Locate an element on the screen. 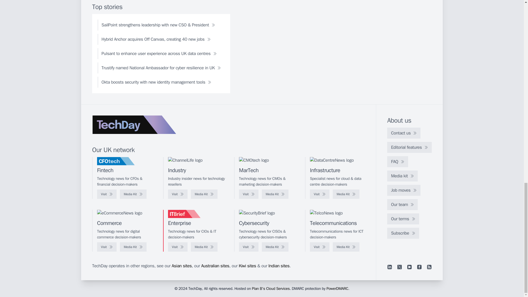  Pulsant to enhance user experience across UK data centres is located at coordinates (159, 53).